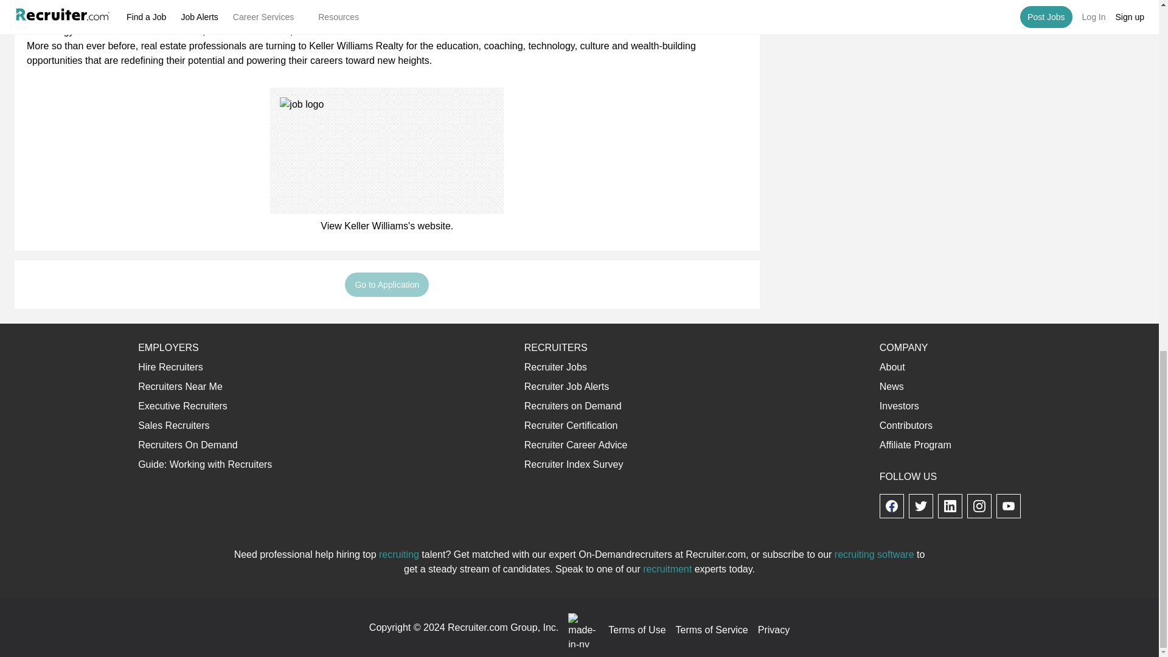  I want to click on Sales Recruiters, so click(173, 426).